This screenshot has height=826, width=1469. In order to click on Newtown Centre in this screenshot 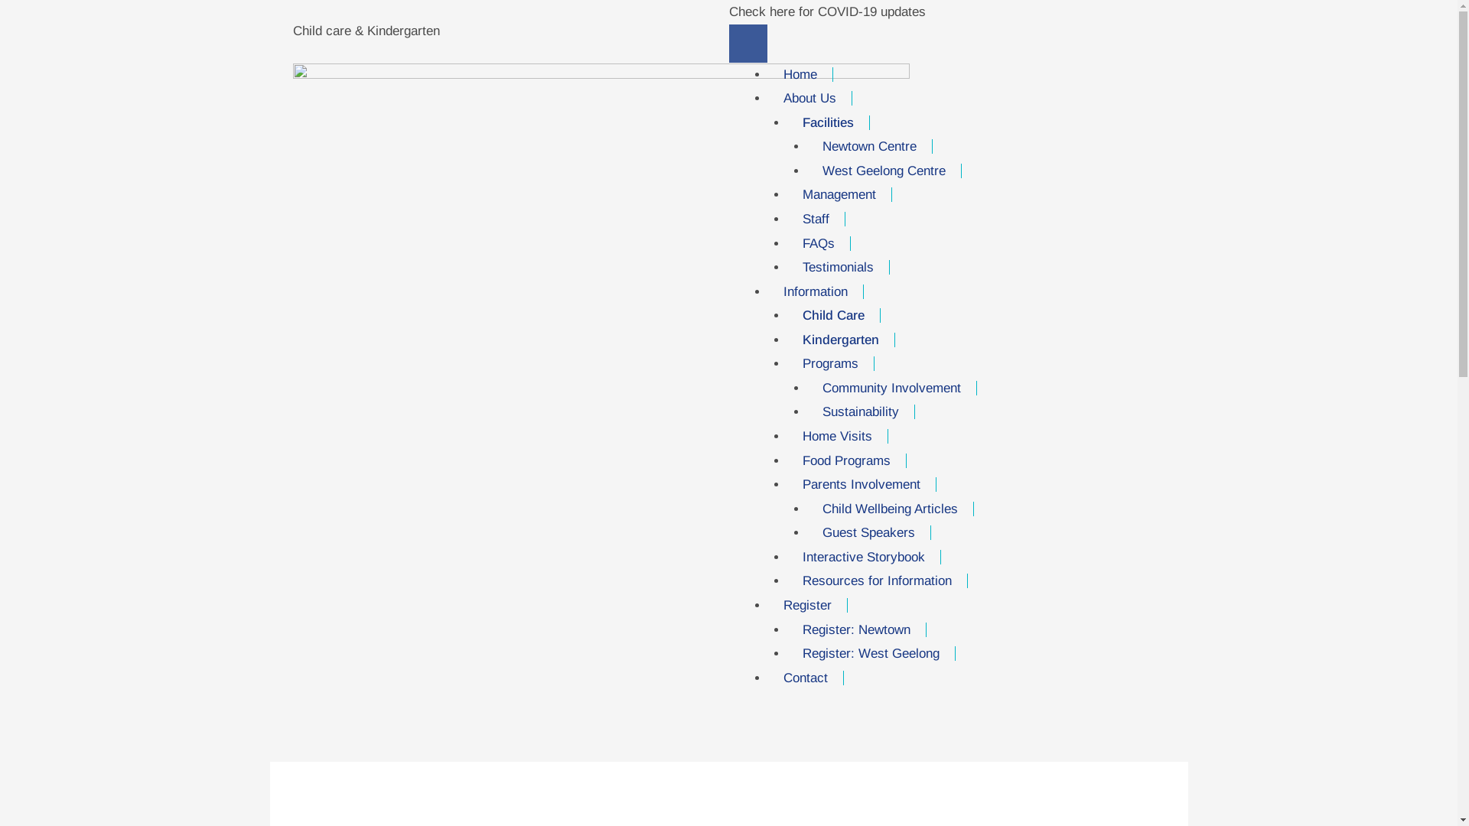, I will do `click(869, 147)`.